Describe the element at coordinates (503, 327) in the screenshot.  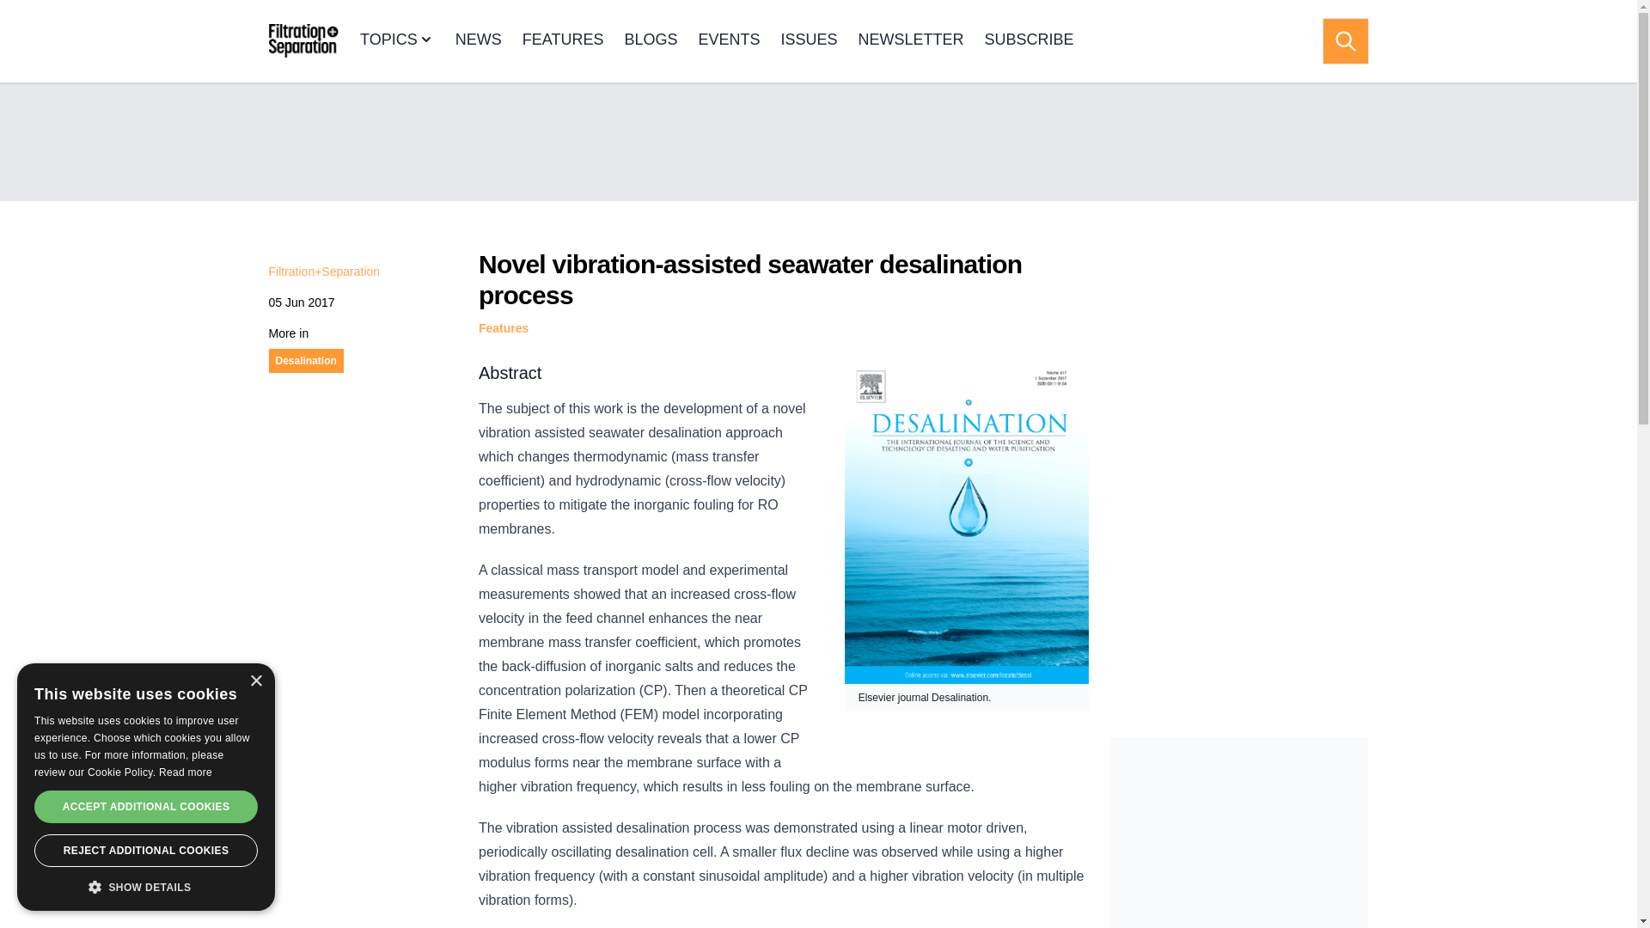
I see `Features` at that location.